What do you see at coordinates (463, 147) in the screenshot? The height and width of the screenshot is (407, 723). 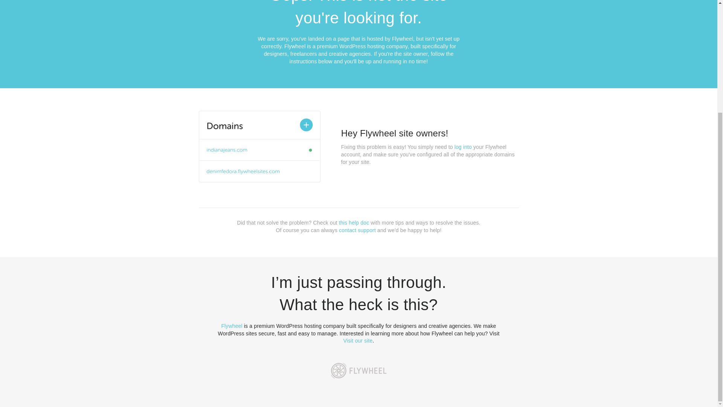 I see `log into` at bounding box center [463, 147].